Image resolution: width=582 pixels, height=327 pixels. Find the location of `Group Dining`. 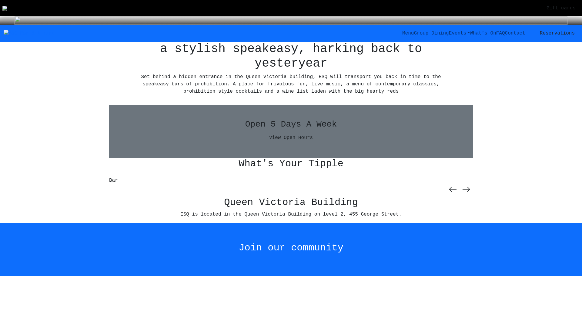

Group Dining is located at coordinates (431, 33).